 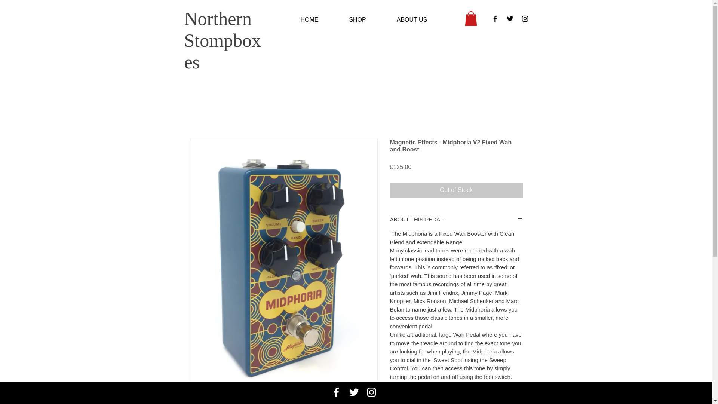 I want to click on Northern Stompboxes, so click(x=222, y=40).